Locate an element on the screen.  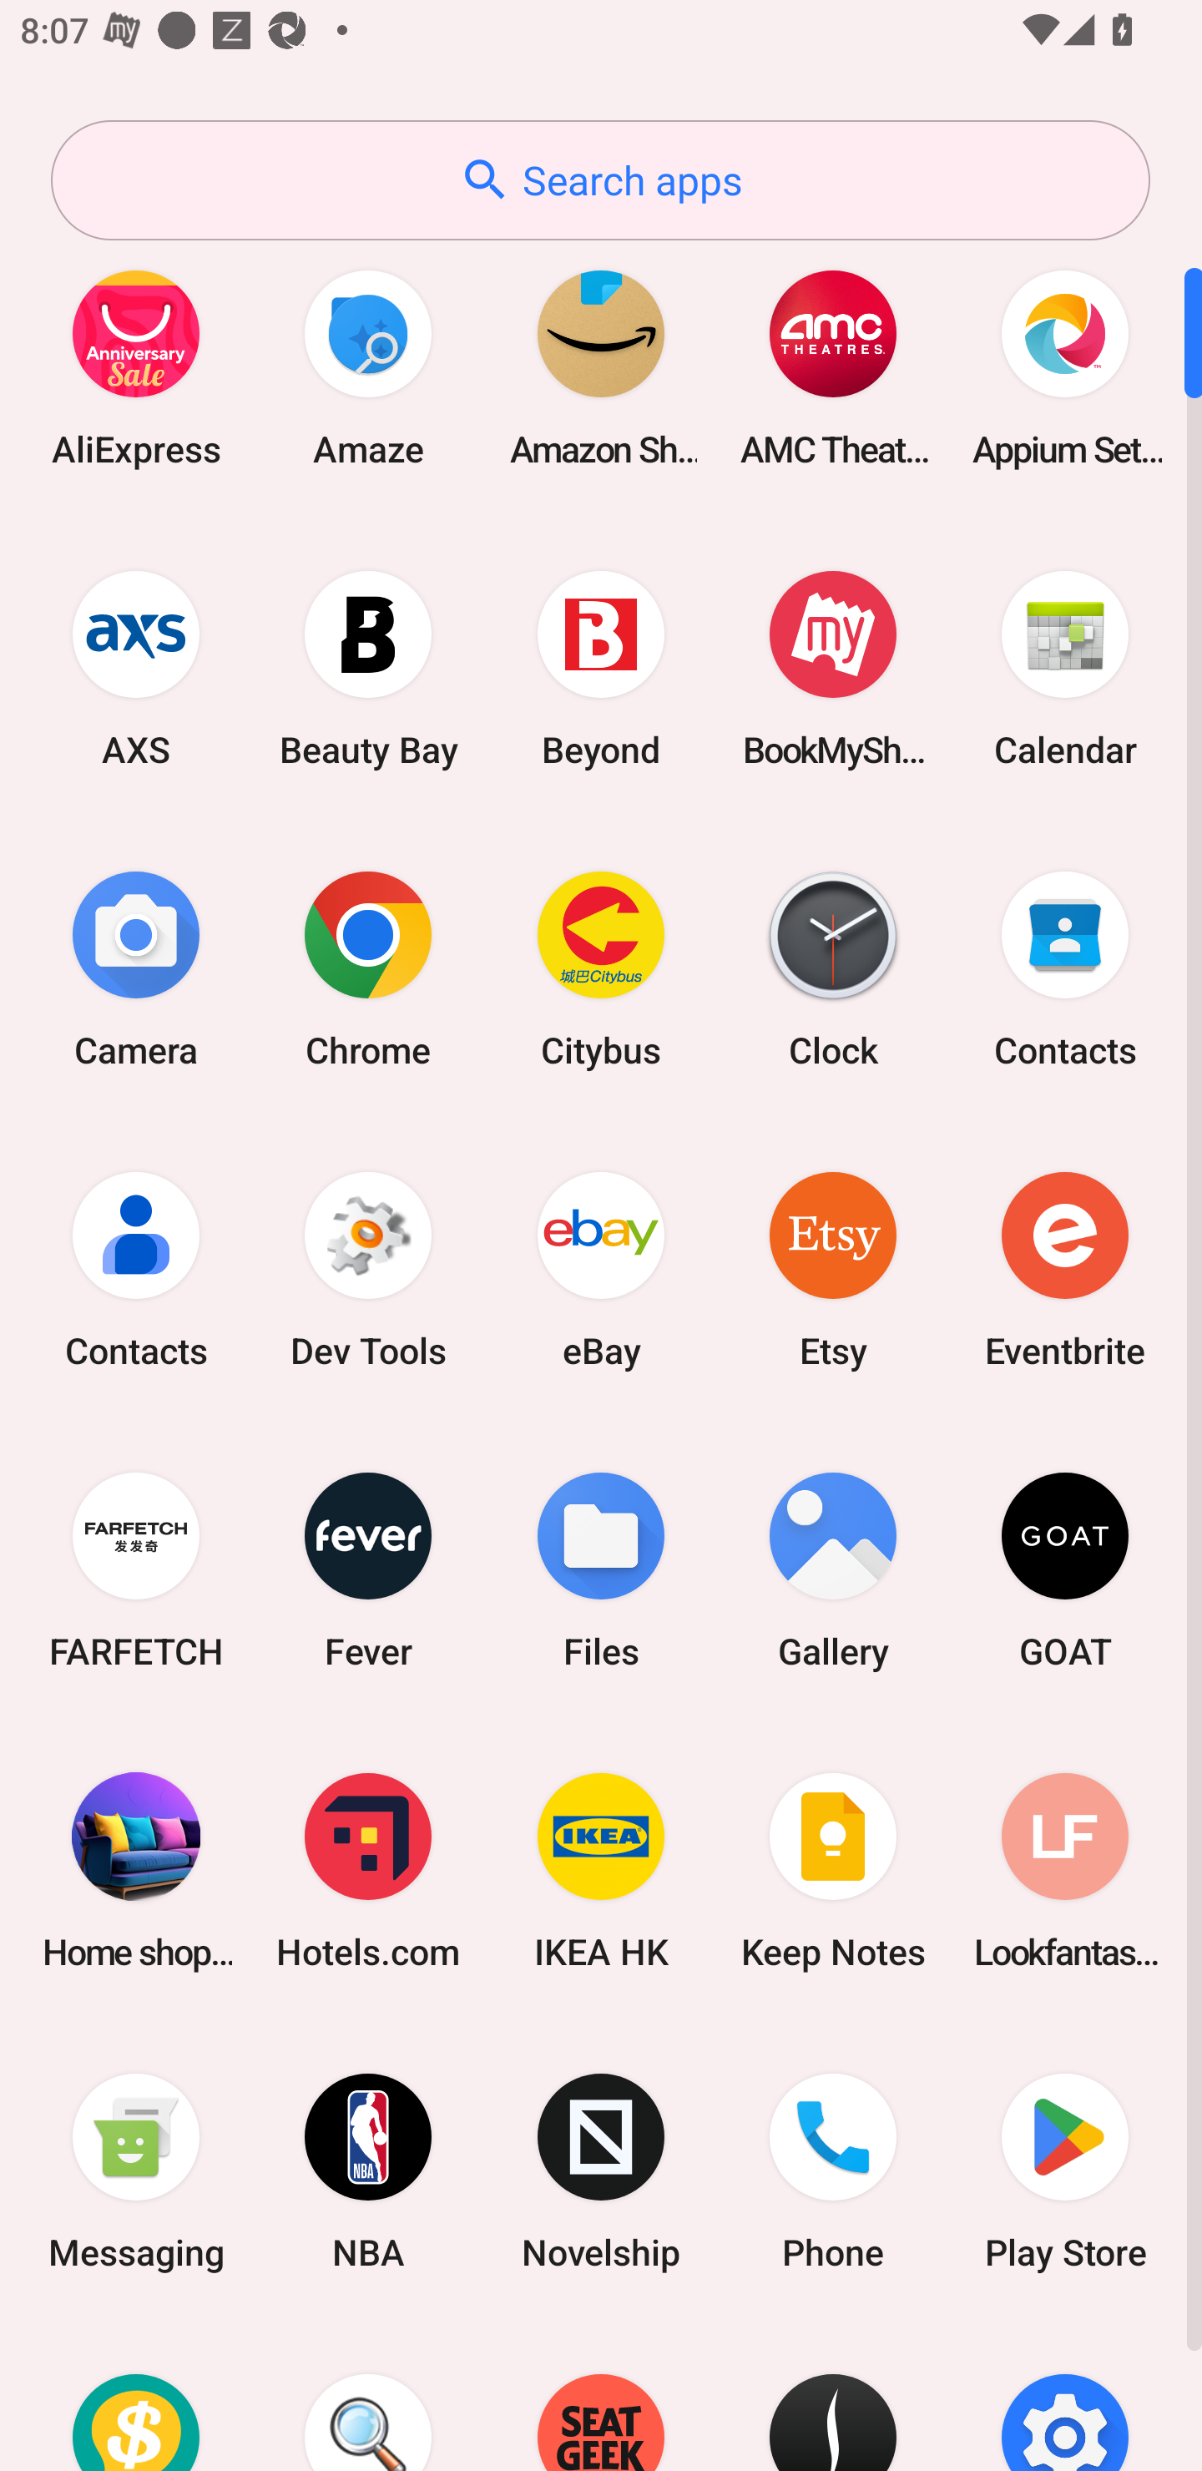
Camera is located at coordinates (136, 968).